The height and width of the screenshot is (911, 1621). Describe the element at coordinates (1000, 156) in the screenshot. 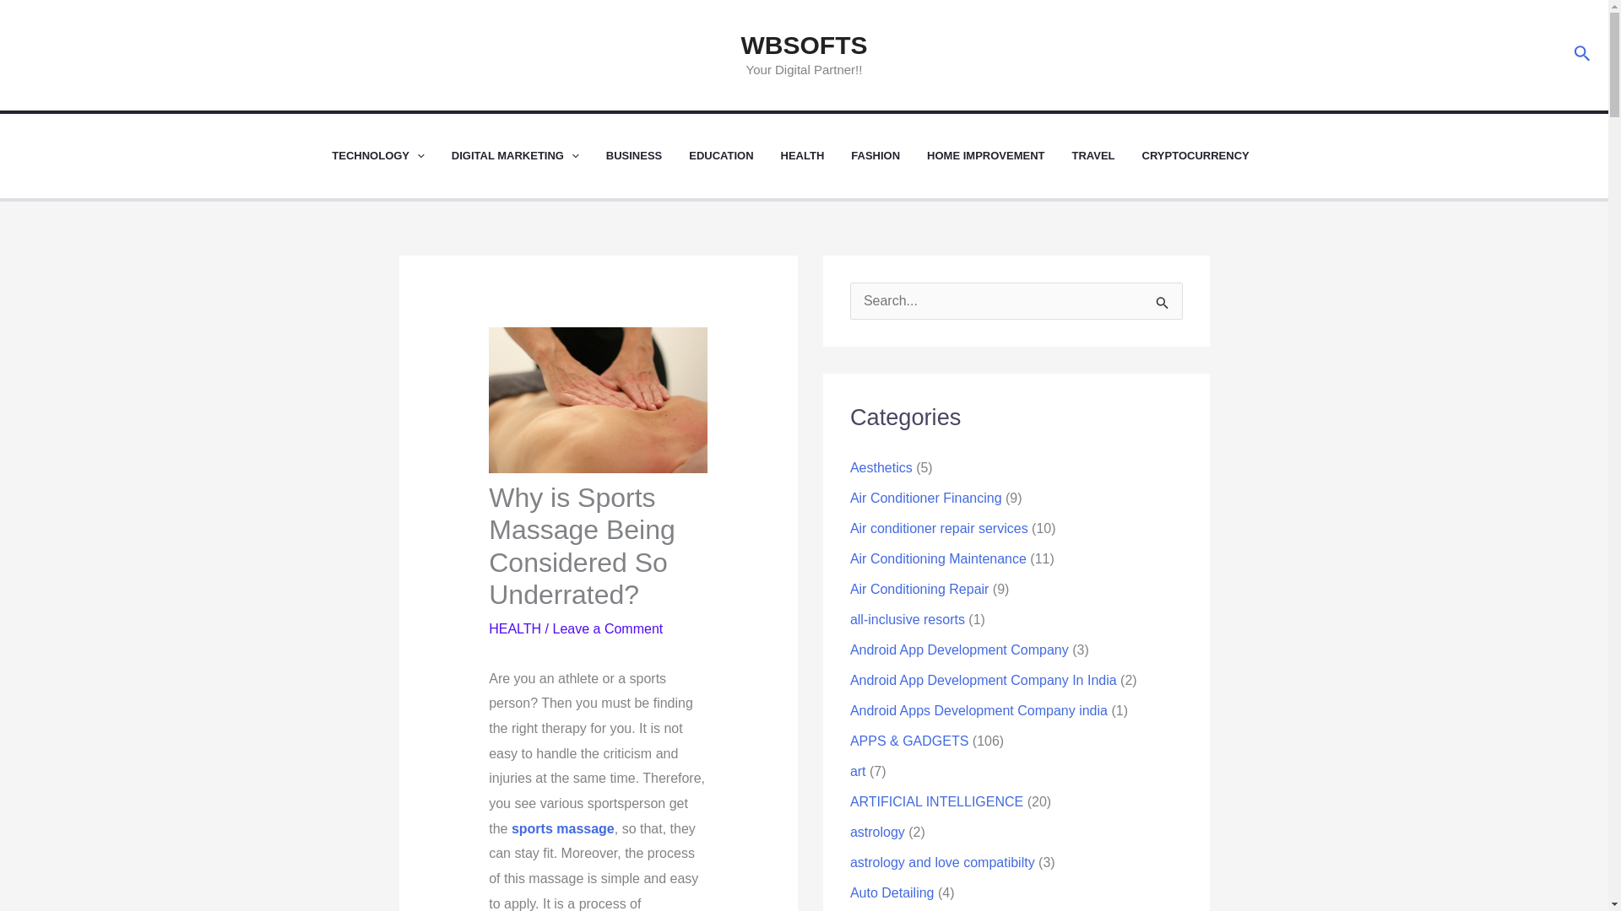

I see `HOME IMPROVEMENT` at that location.